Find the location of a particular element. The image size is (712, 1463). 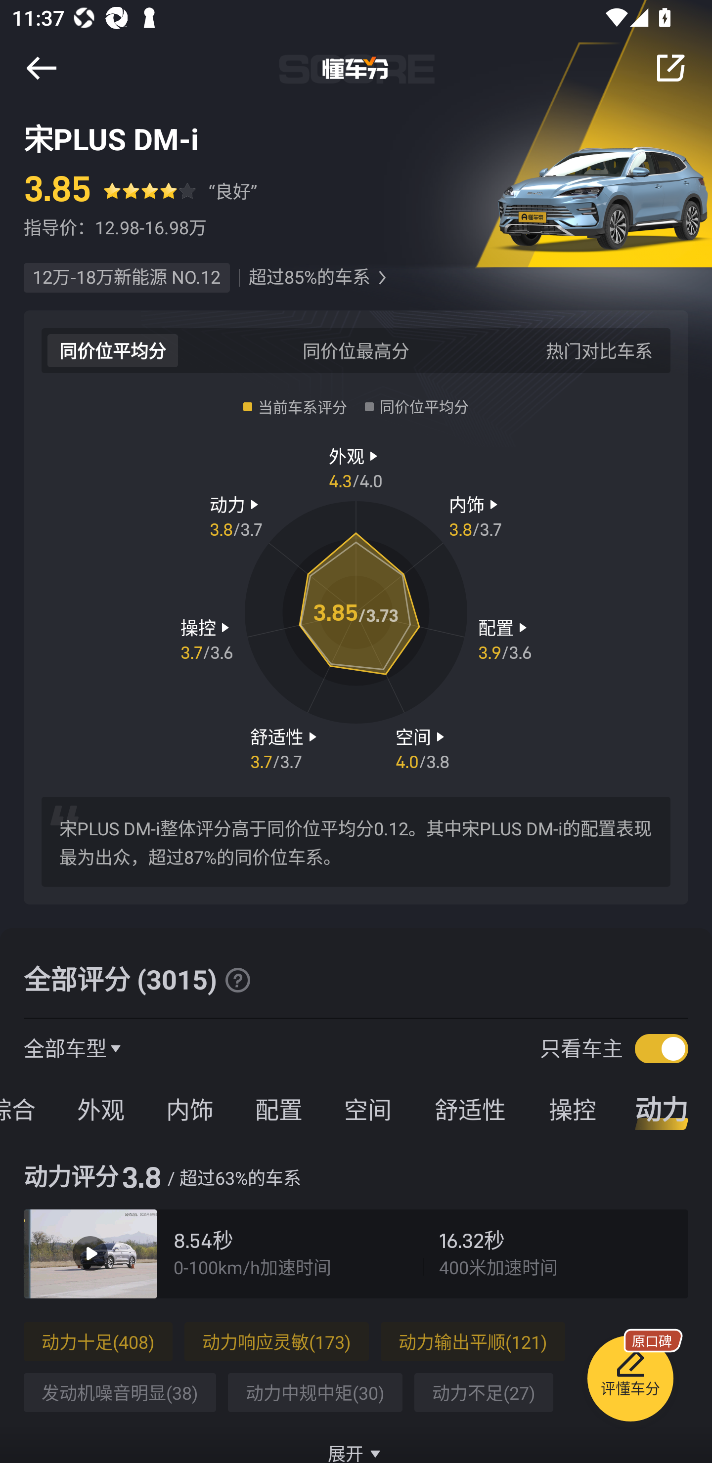

全部车型 is located at coordinates (65, 1048).